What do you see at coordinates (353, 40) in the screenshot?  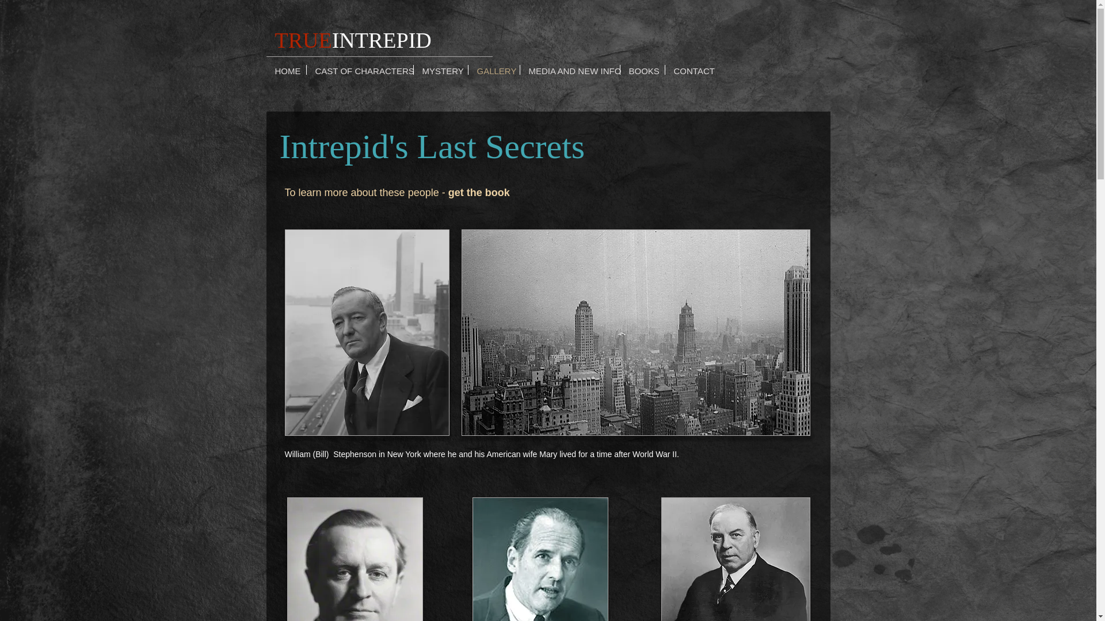 I see `TRUEINTREPID` at bounding box center [353, 40].